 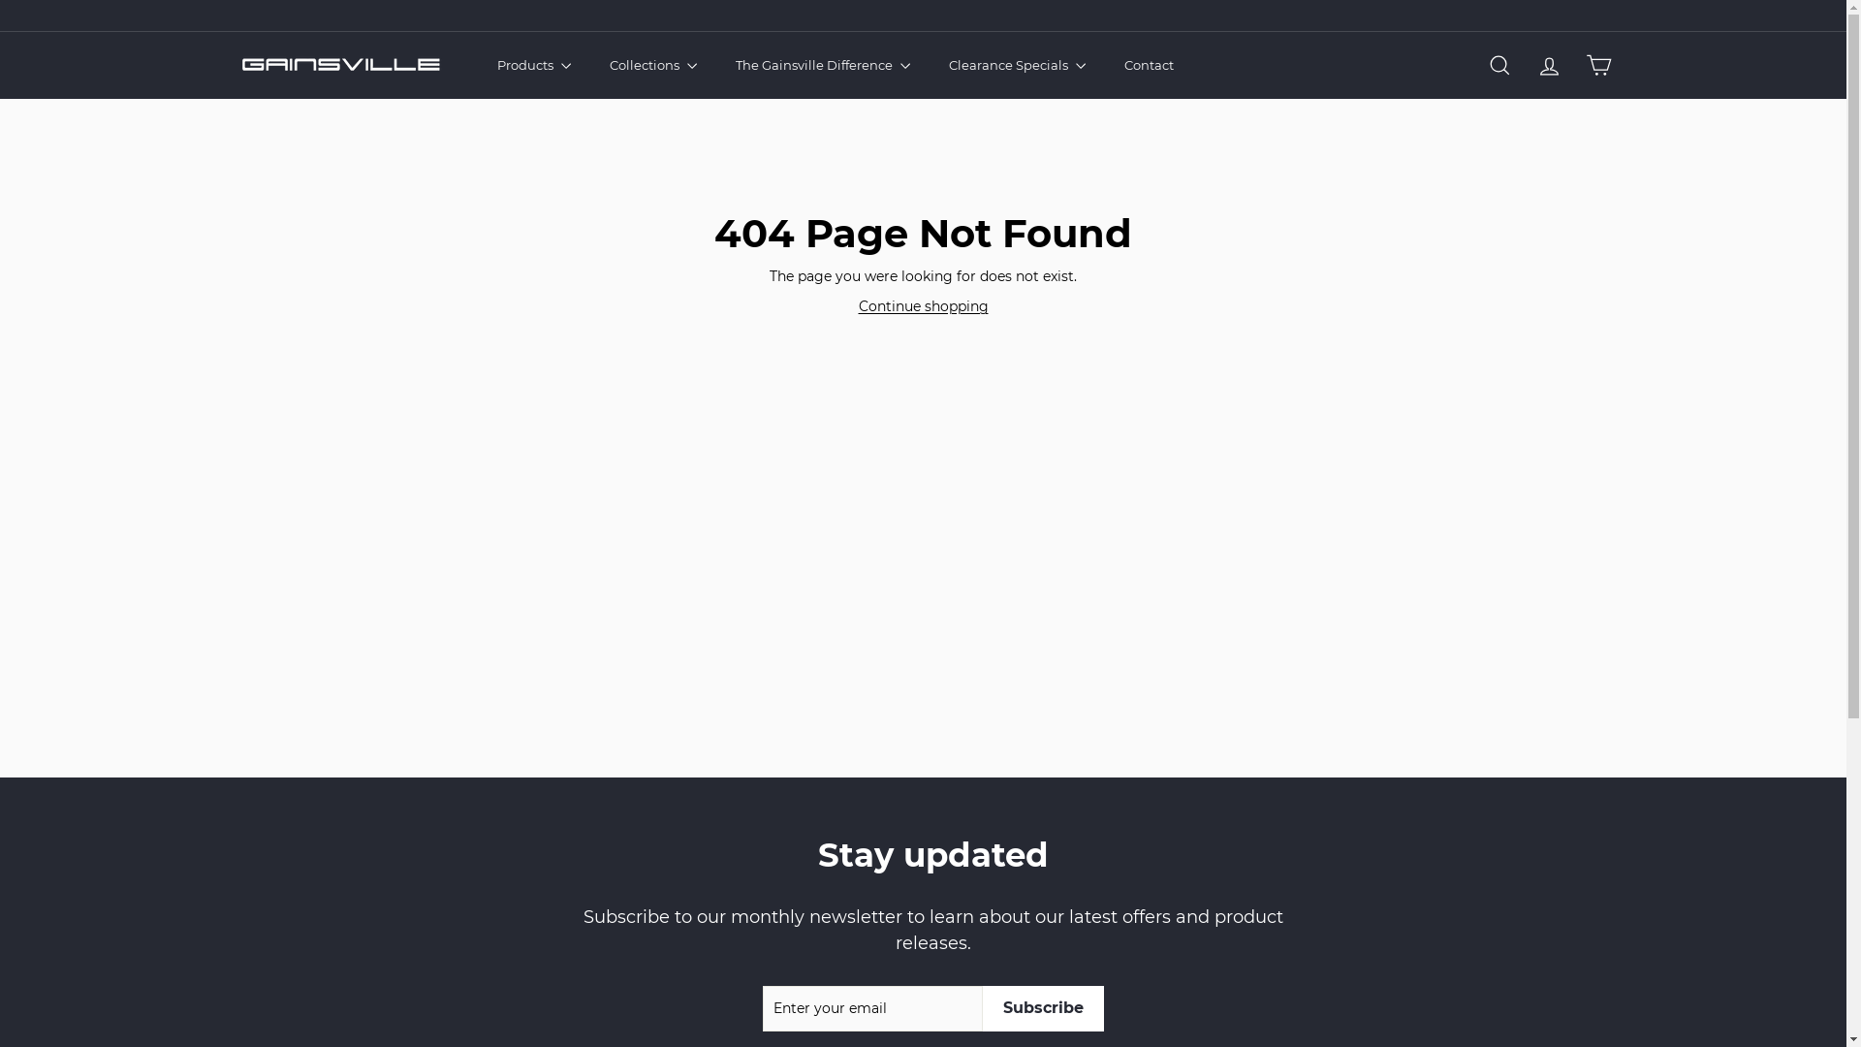 I want to click on Search, so click(x=1500, y=66).